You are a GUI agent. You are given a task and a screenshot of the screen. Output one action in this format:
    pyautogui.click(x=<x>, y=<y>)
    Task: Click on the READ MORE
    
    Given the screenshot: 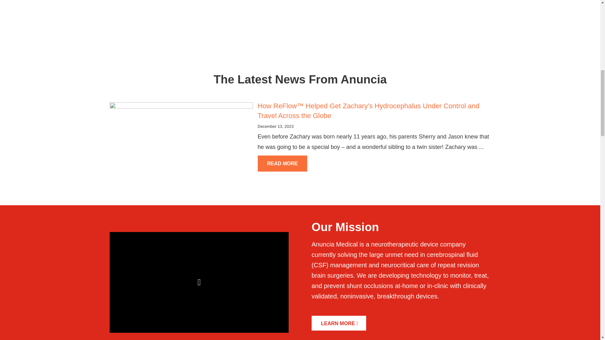 What is the action you would take?
    pyautogui.click(x=282, y=163)
    